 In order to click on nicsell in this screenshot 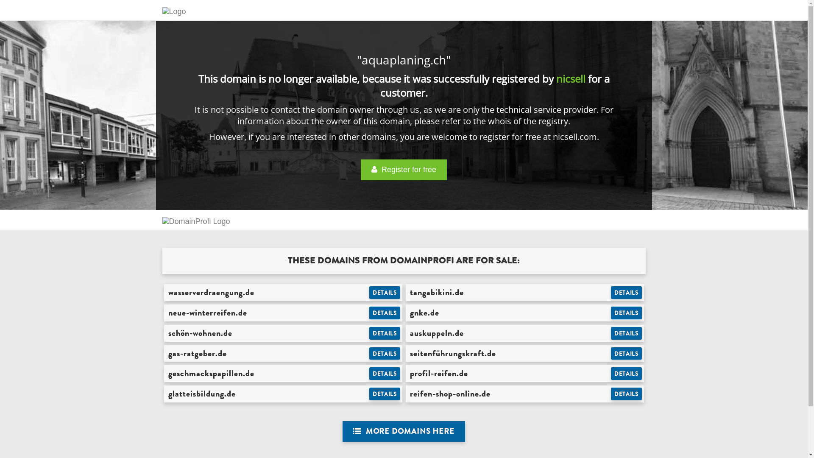, I will do `click(571, 79)`.